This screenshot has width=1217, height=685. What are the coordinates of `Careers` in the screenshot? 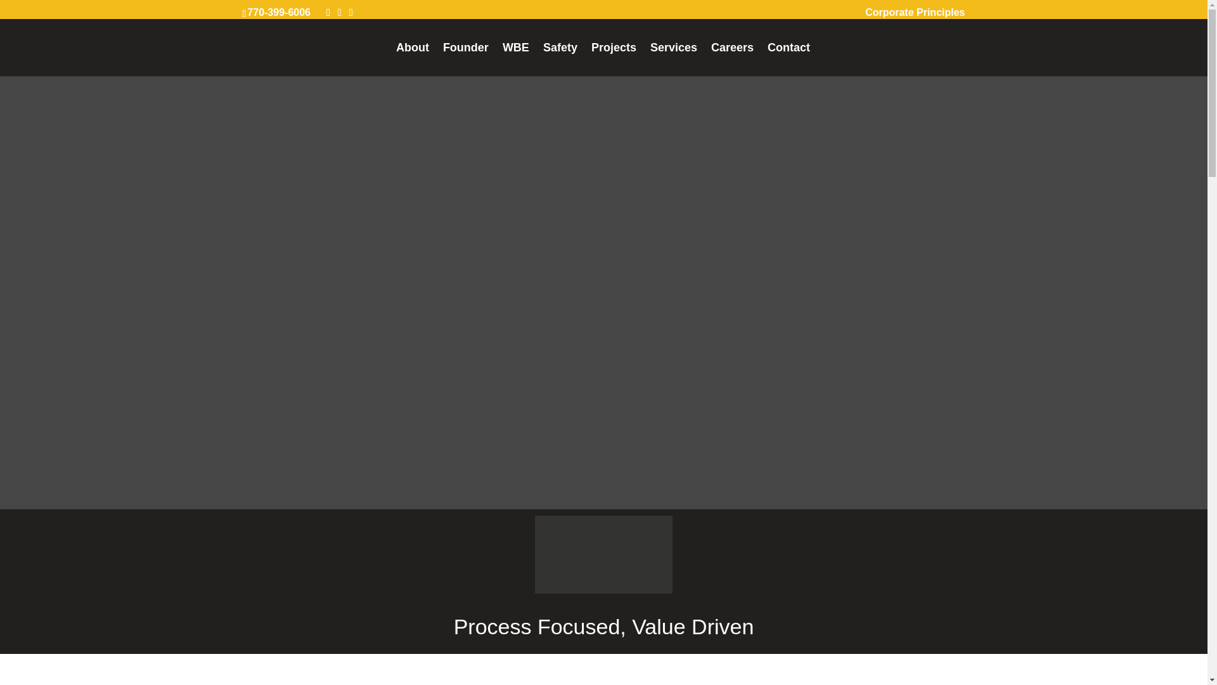 It's located at (731, 60).